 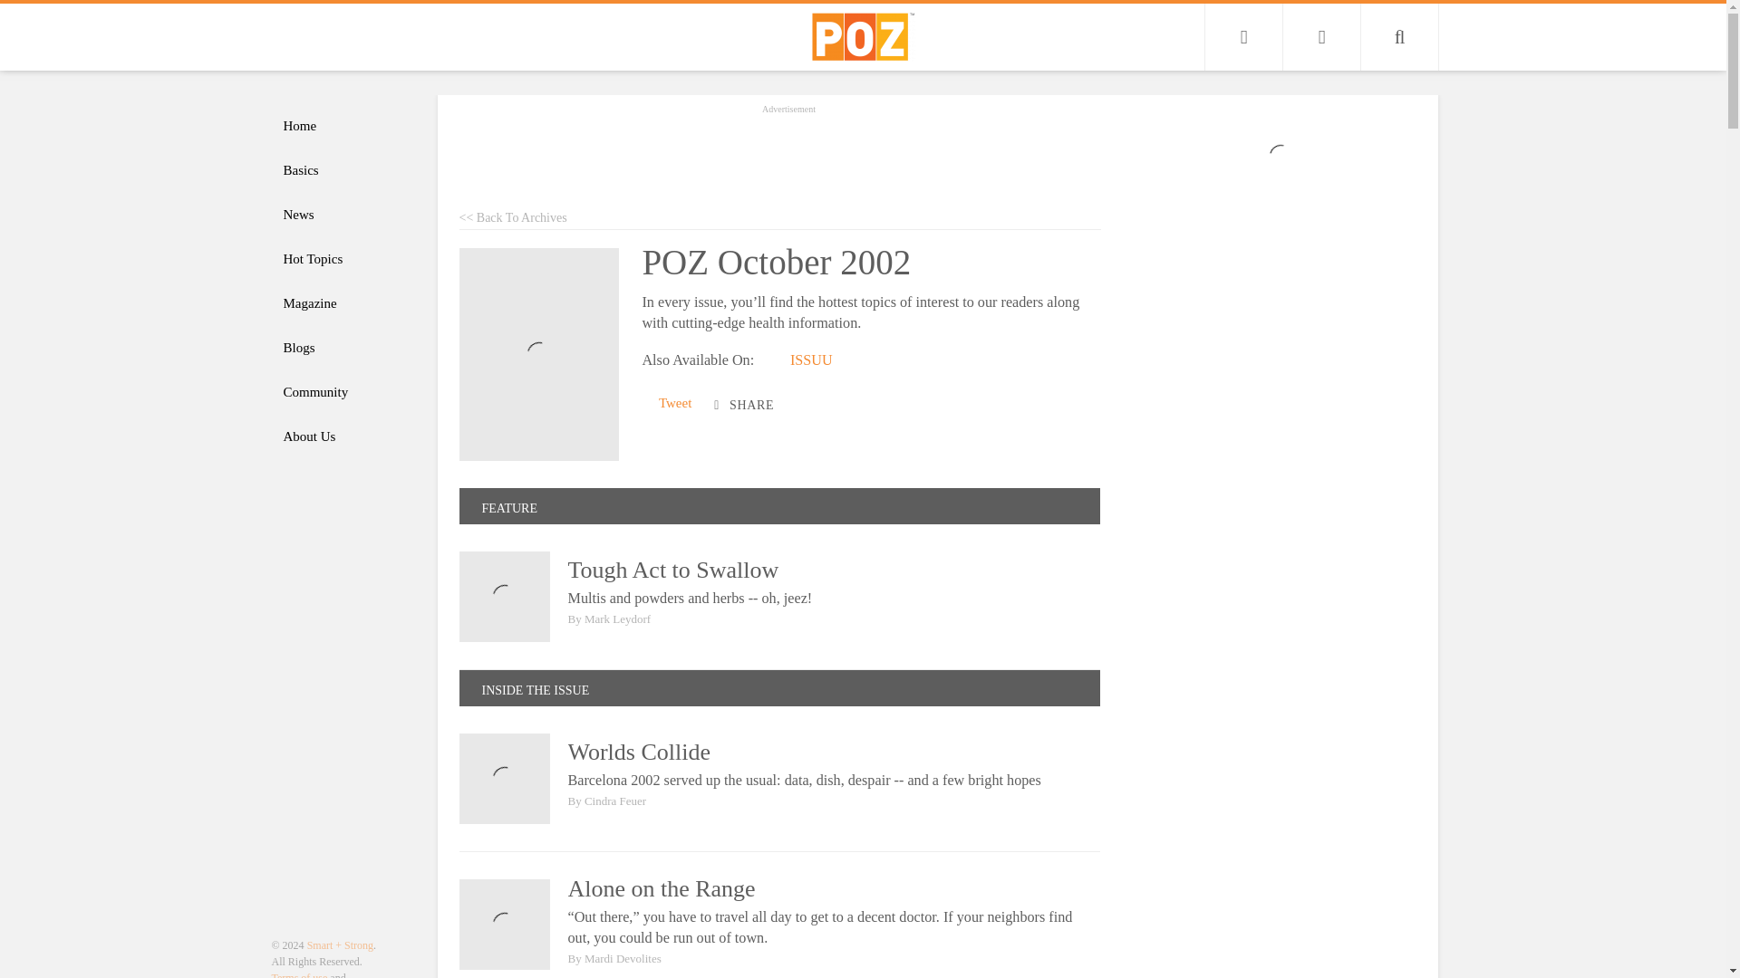 I want to click on Hot Topics, so click(x=344, y=259).